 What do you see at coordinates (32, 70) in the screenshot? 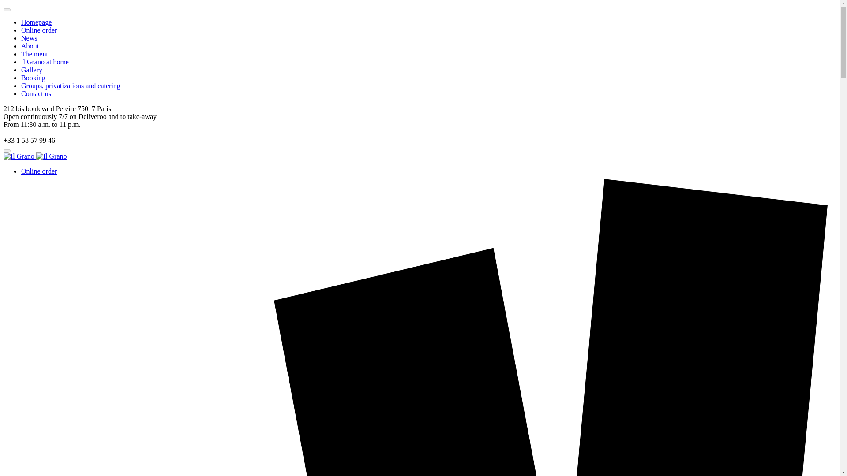
I see `Gallery` at bounding box center [32, 70].